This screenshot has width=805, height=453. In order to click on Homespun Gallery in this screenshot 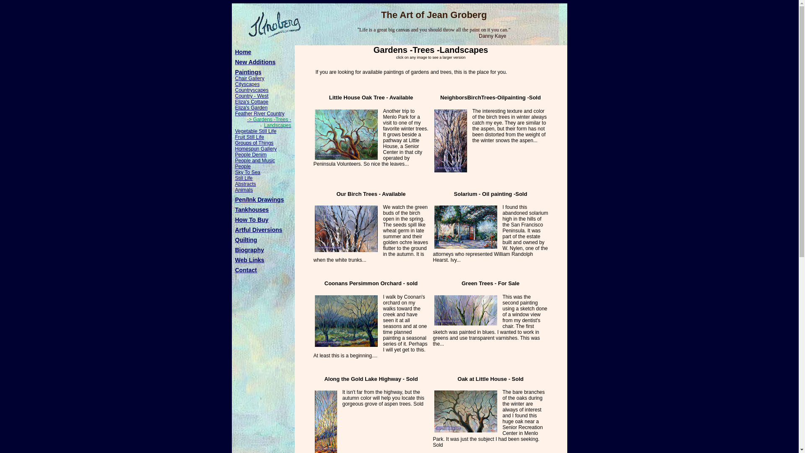, I will do `click(262, 148)`.